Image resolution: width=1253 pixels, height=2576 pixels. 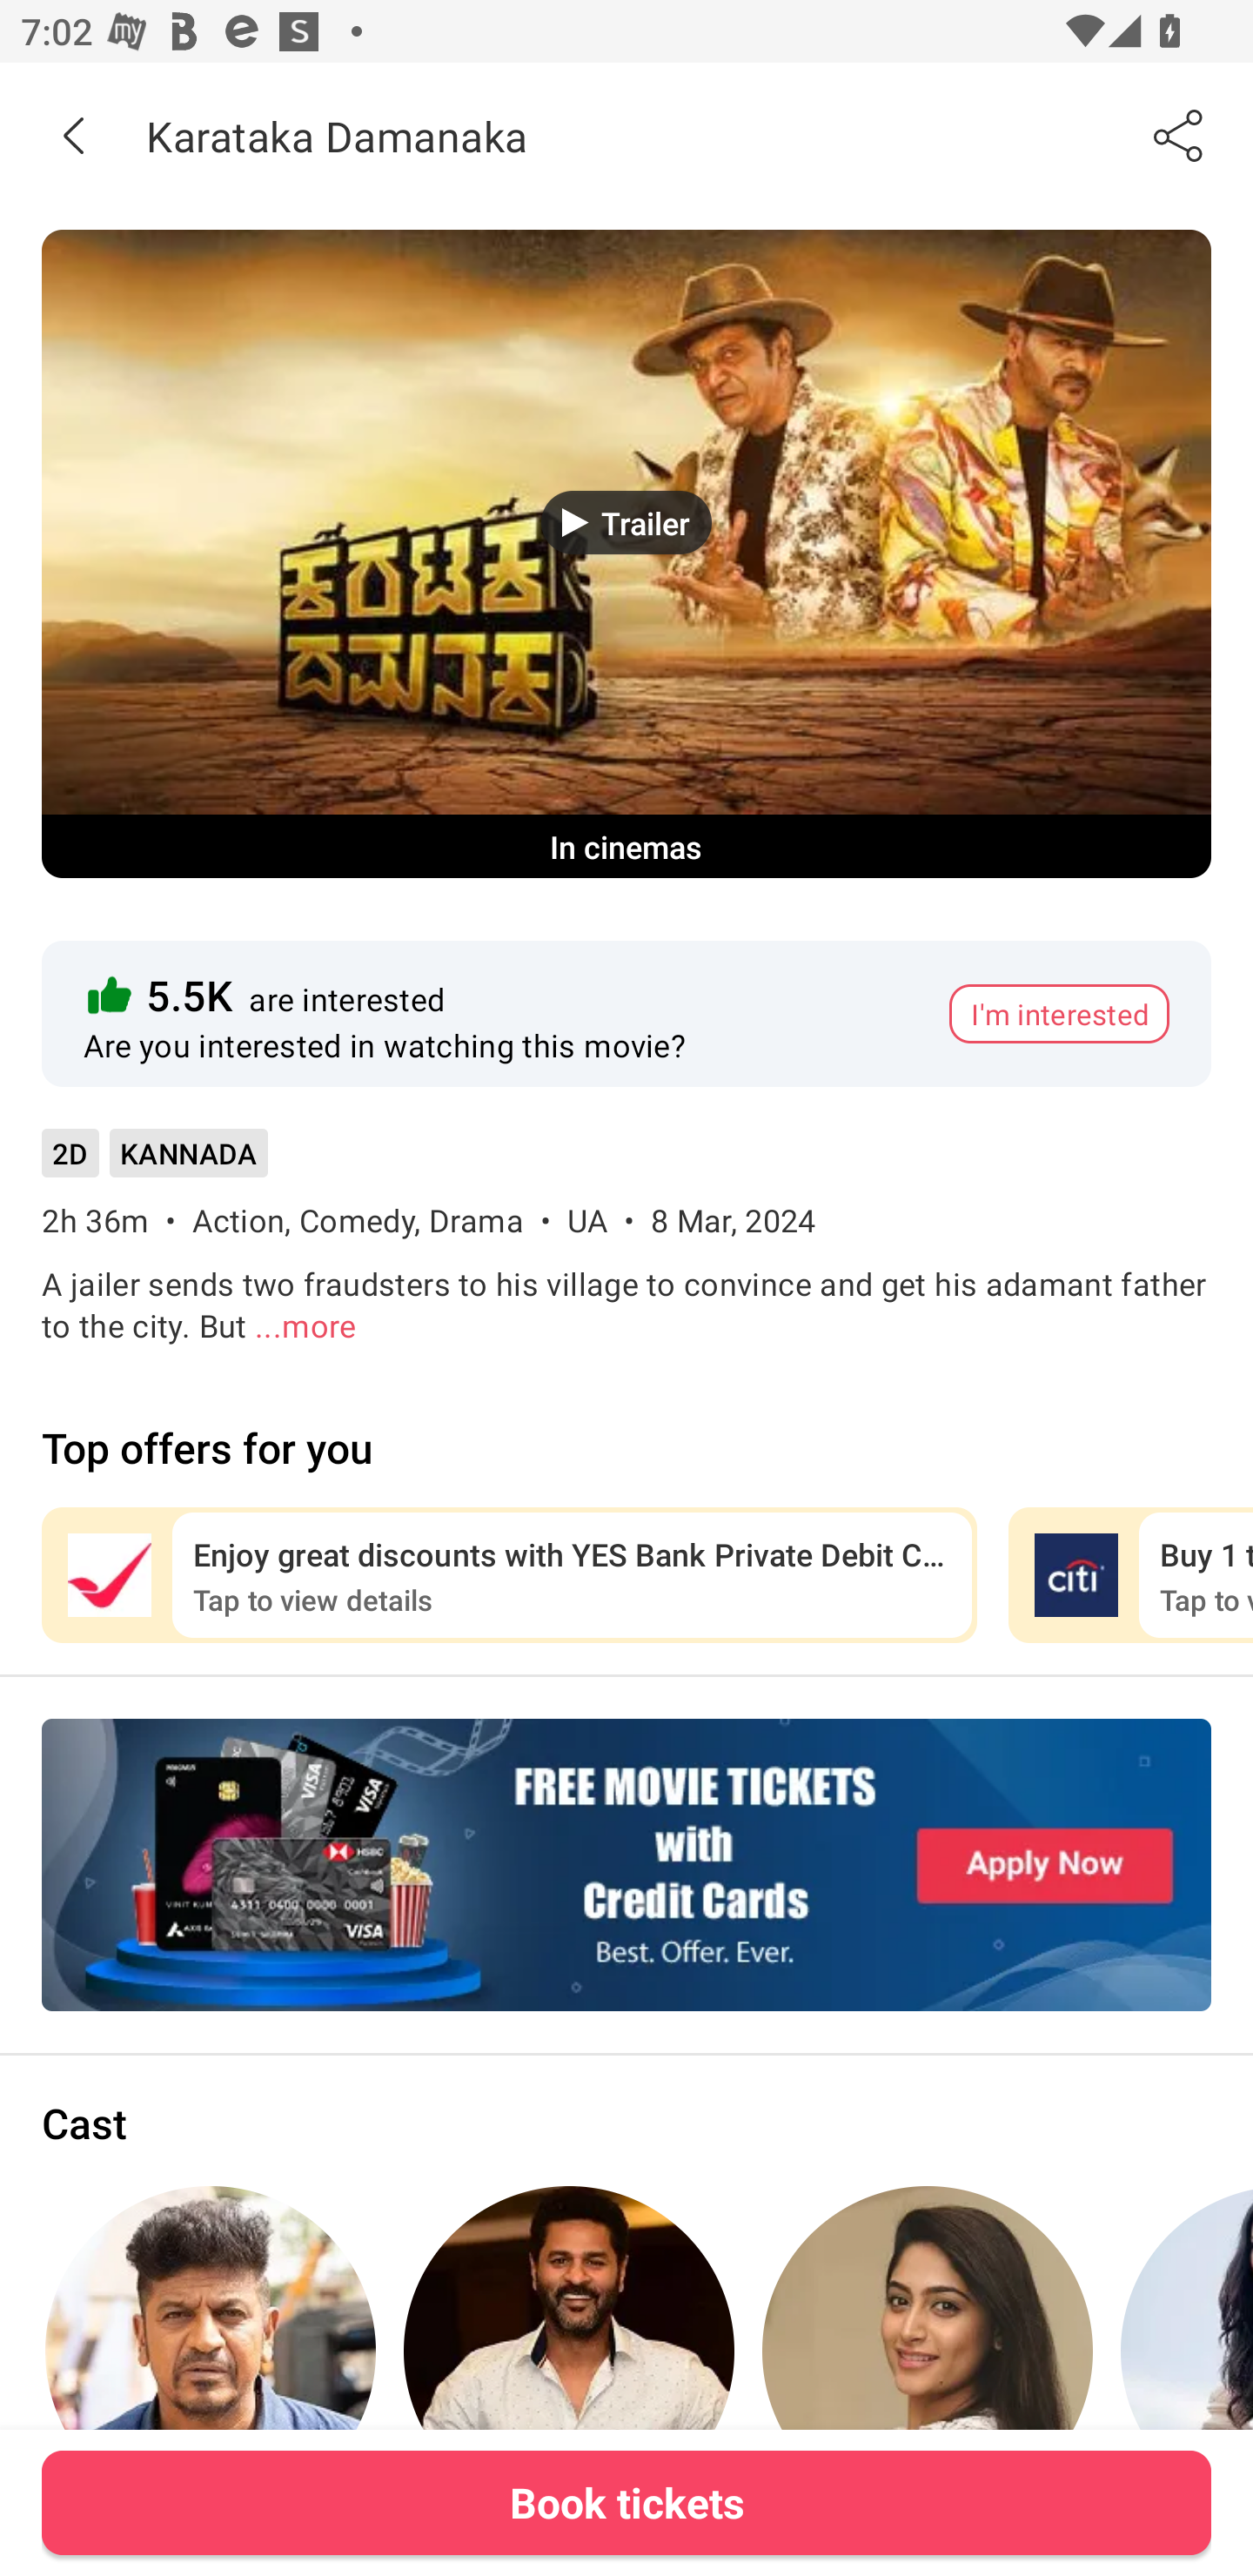 I want to click on I'm interested, so click(x=1059, y=1013).